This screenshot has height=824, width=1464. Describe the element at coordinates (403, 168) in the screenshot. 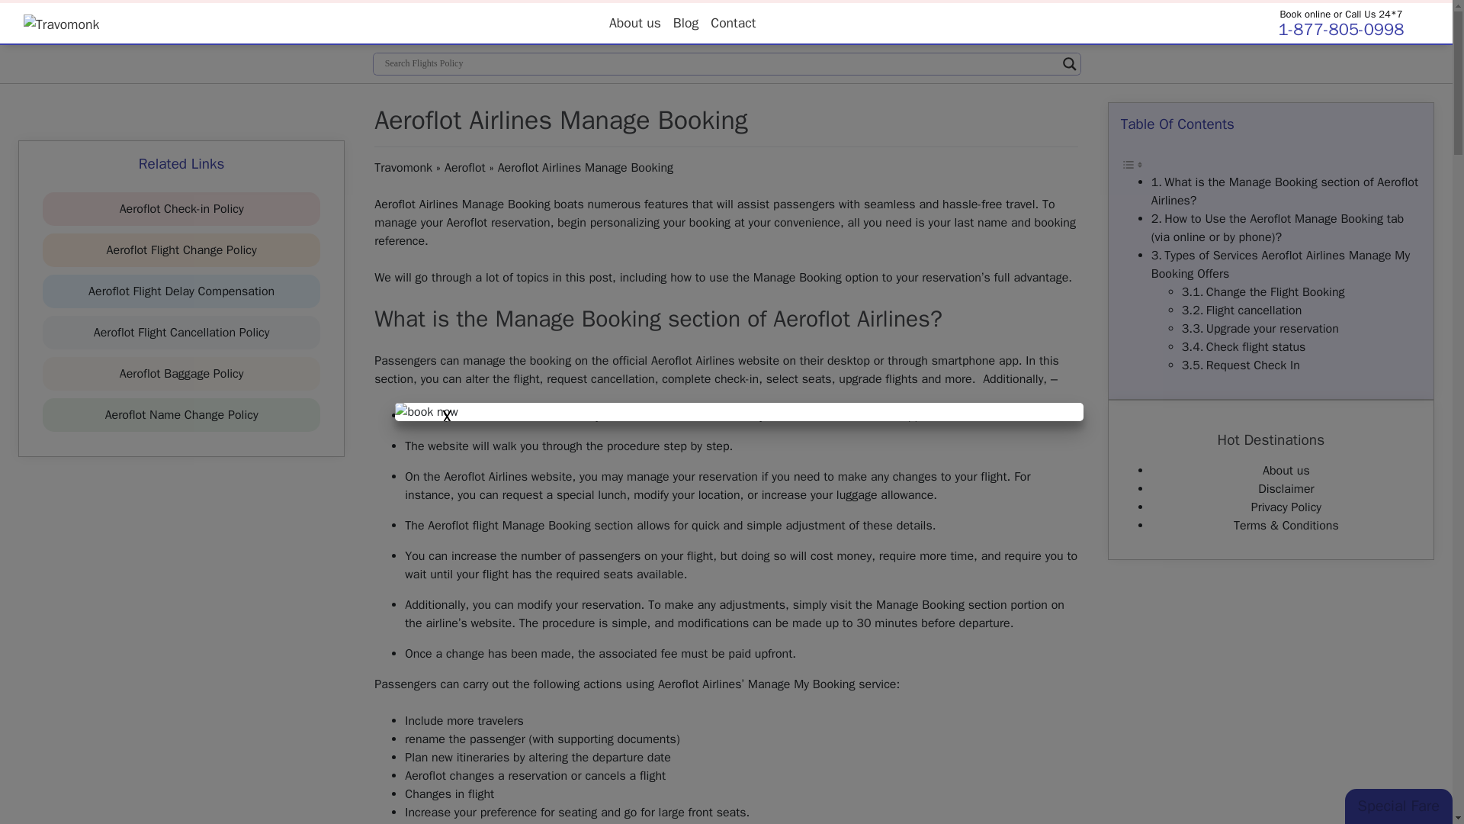

I see `Travomonk` at that location.